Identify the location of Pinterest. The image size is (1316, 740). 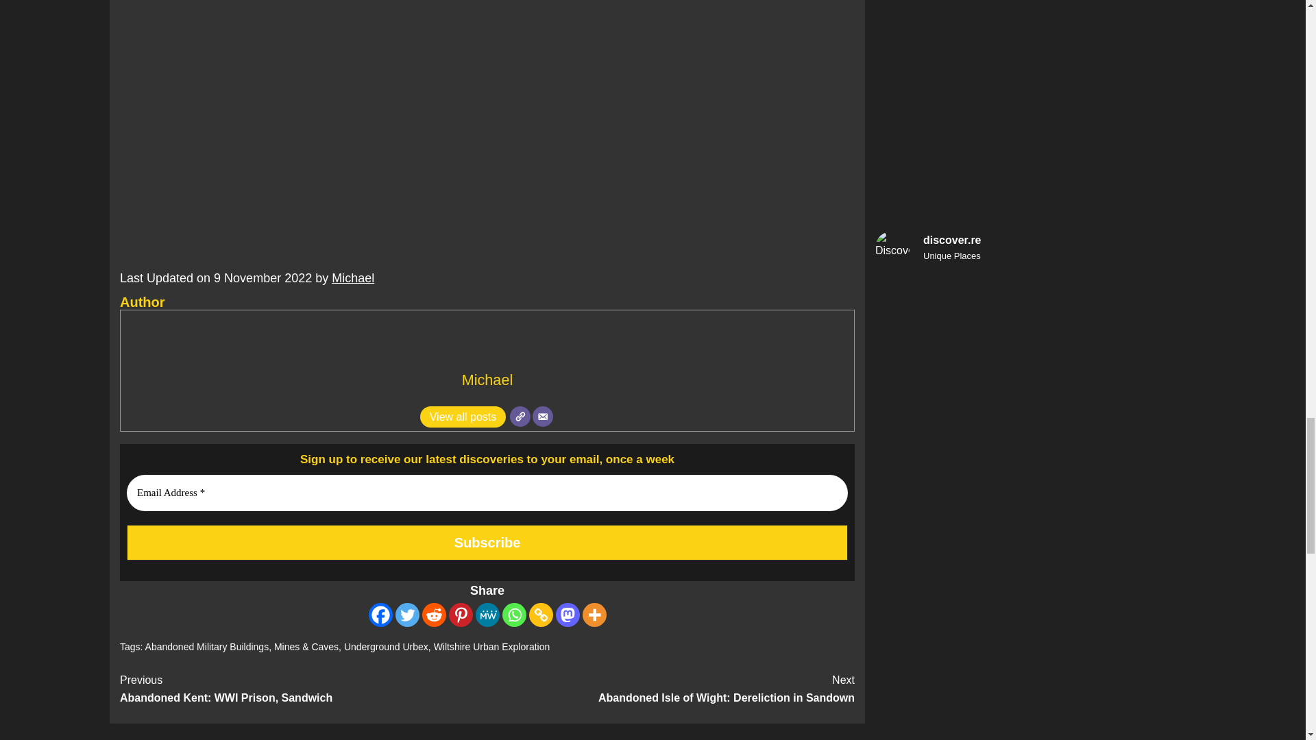
(461, 615).